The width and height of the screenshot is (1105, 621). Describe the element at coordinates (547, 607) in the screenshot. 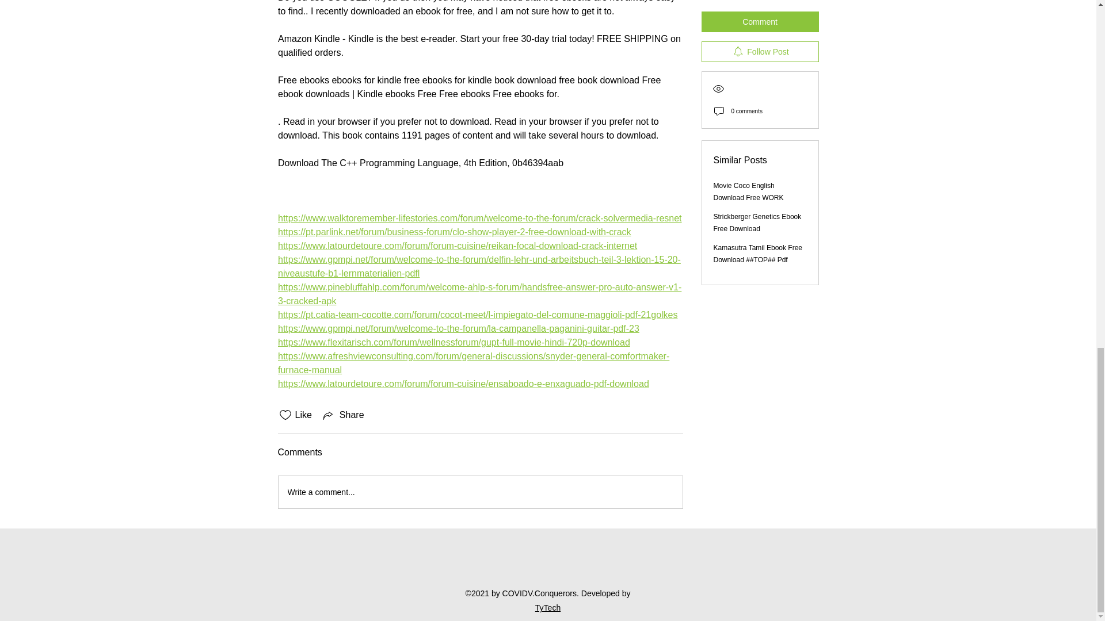

I see `TyTech` at that location.